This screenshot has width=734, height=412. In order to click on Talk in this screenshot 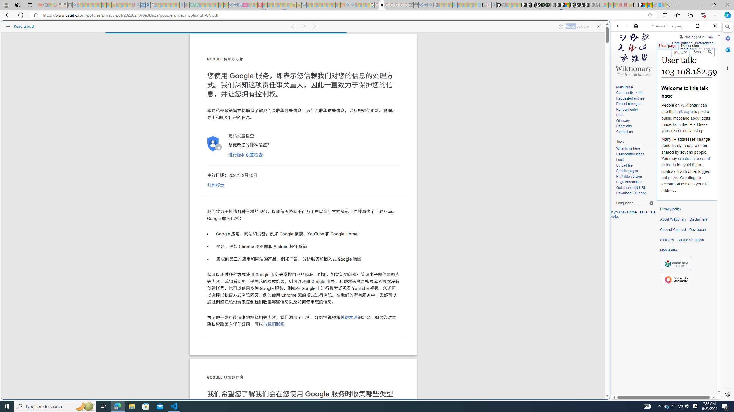, I will do `click(710, 36)`.